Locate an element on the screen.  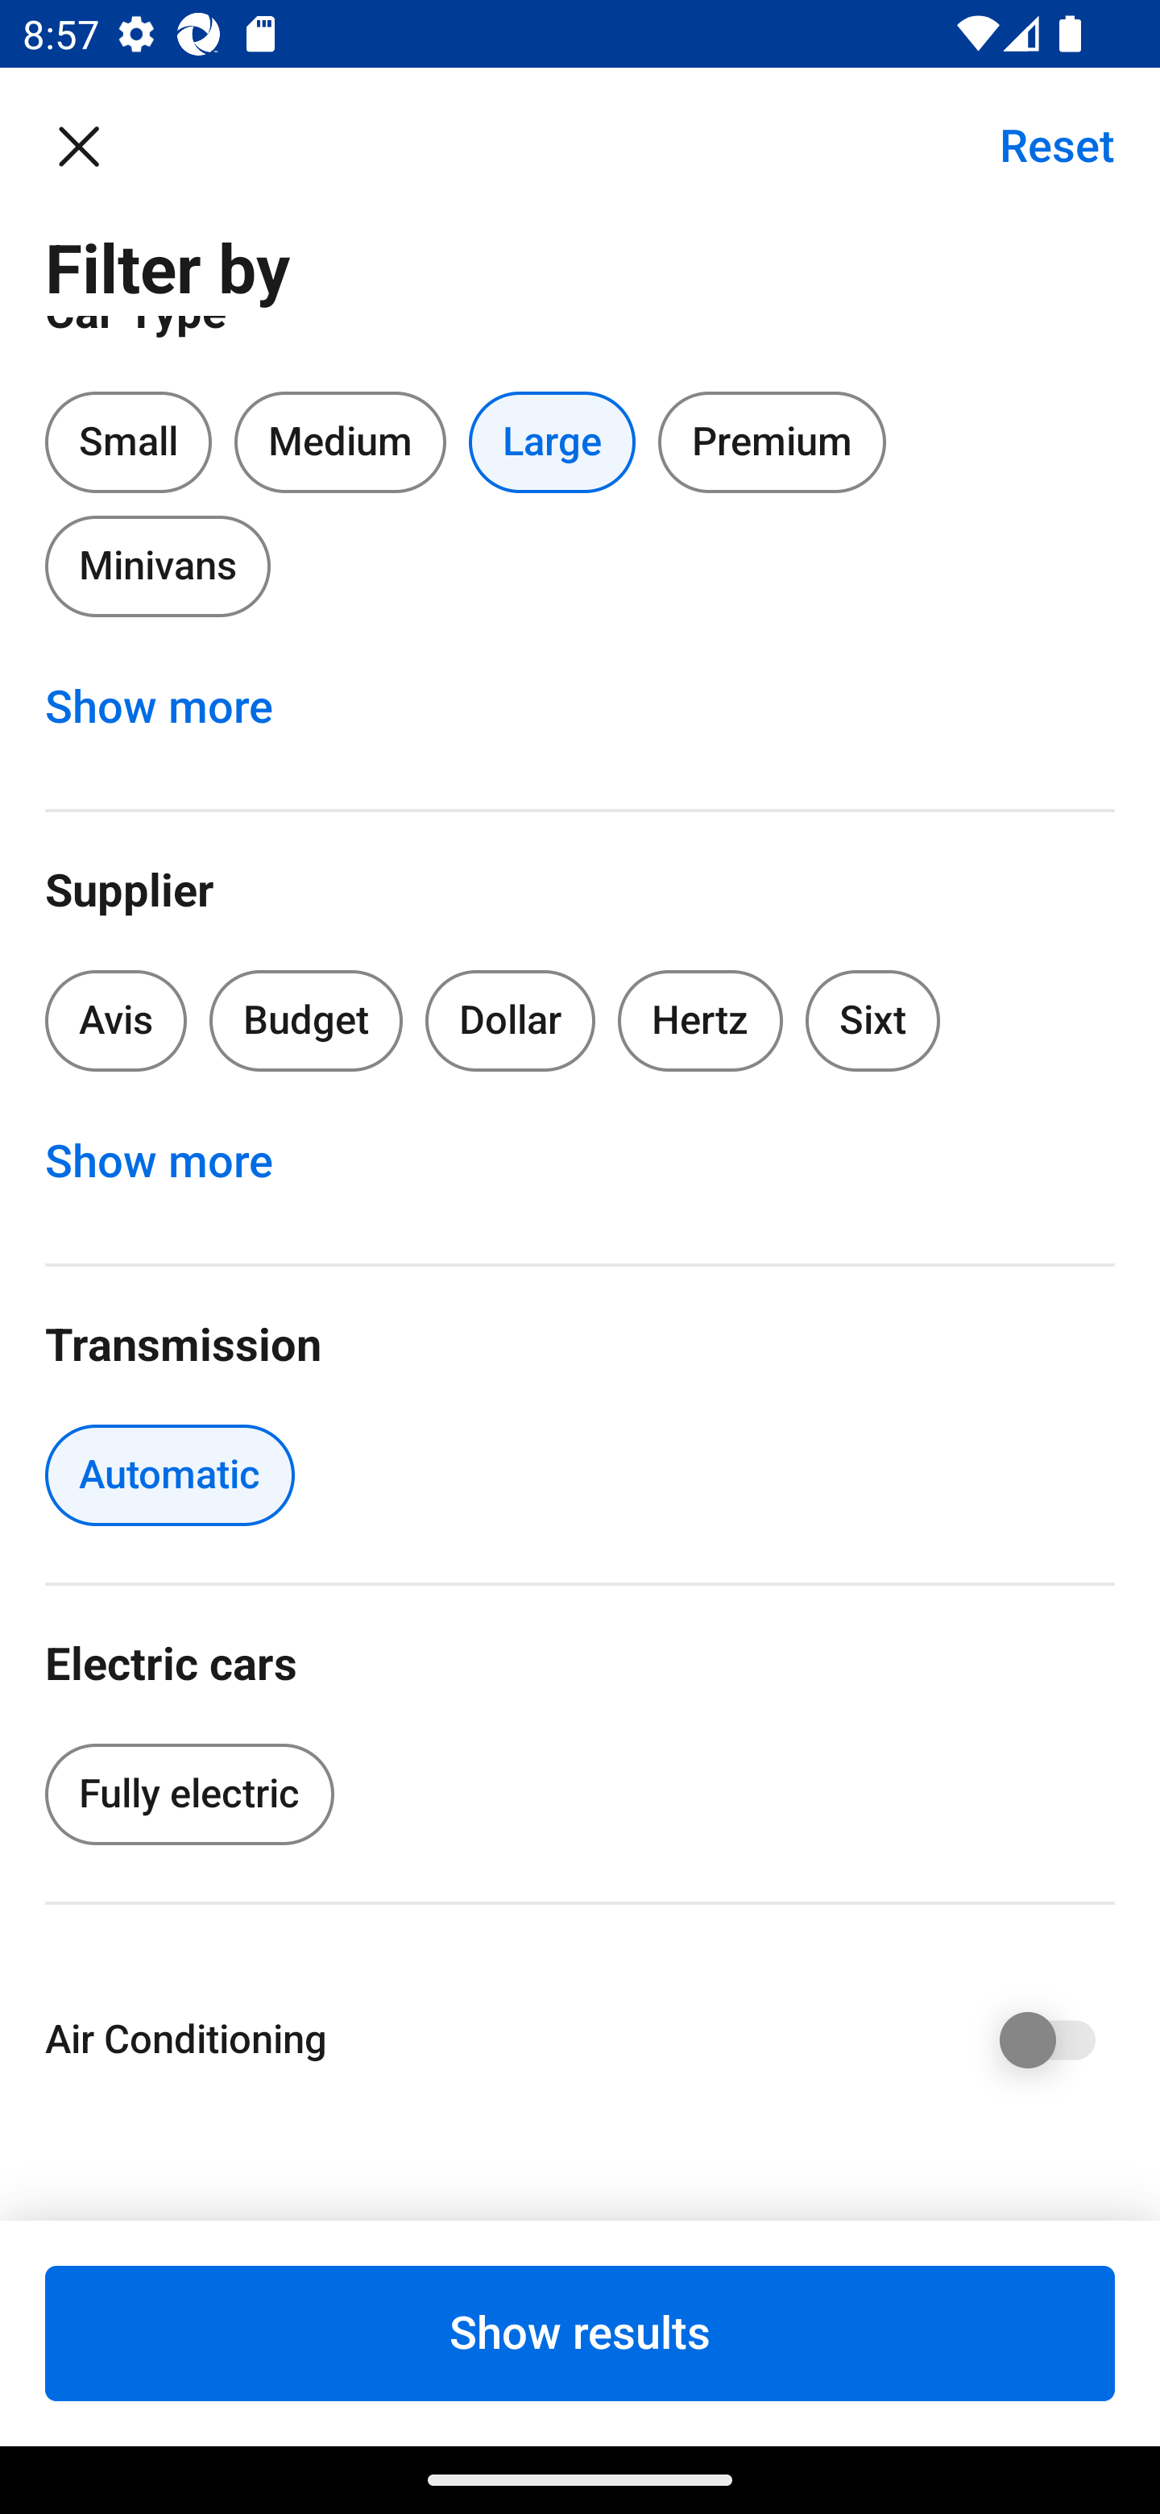
Medium is located at coordinates (340, 442).